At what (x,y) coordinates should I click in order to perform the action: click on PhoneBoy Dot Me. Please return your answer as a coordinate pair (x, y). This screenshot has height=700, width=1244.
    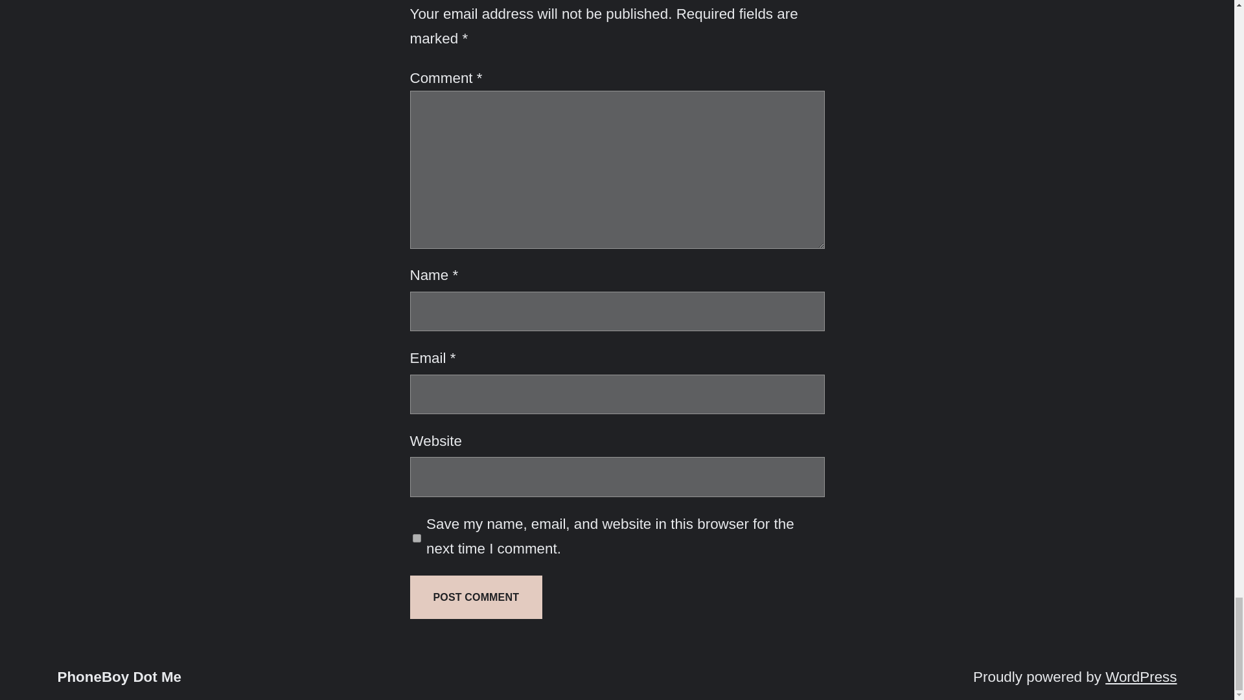
    Looking at the image, I should click on (119, 677).